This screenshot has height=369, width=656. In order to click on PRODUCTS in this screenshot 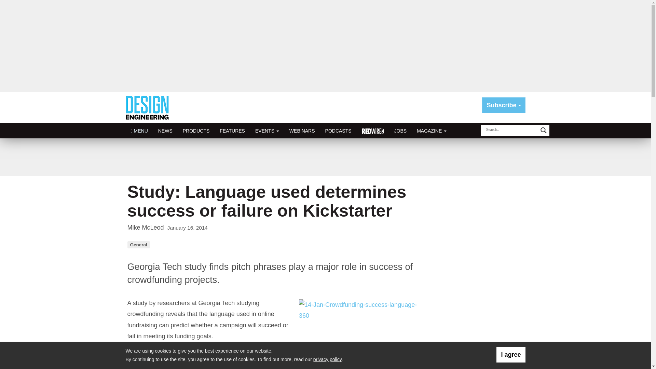, I will do `click(196, 131)`.